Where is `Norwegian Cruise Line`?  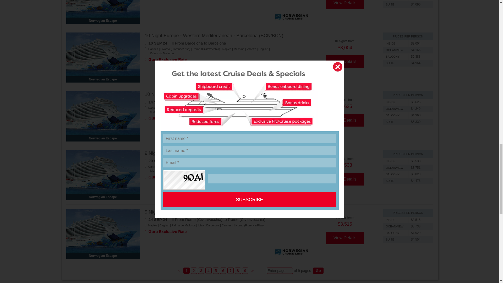 Norwegian Cruise Line is located at coordinates (292, 17).